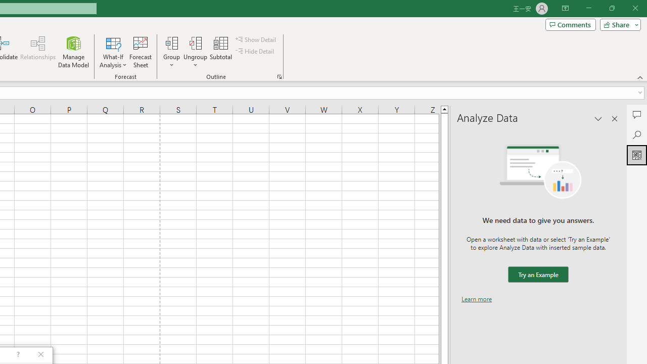 The image size is (647, 364). I want to click on Learn more, so click(477, 299).